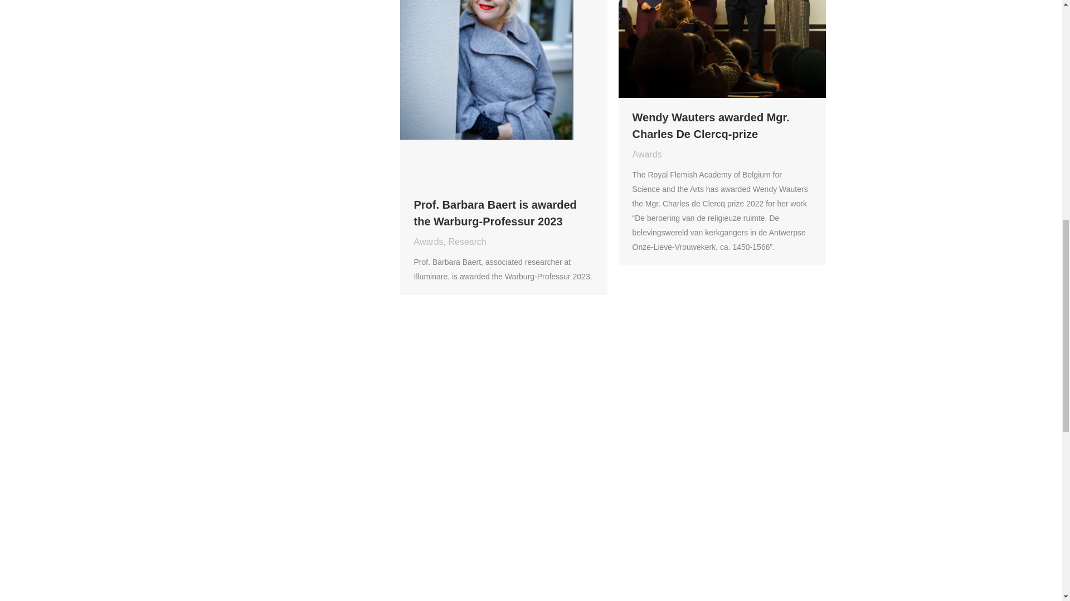 Image resolution: width=1070 pixels, height=601 pixels. Describe the element at coordinates (467, 242) in the screenshot. I see `Research` at that location.